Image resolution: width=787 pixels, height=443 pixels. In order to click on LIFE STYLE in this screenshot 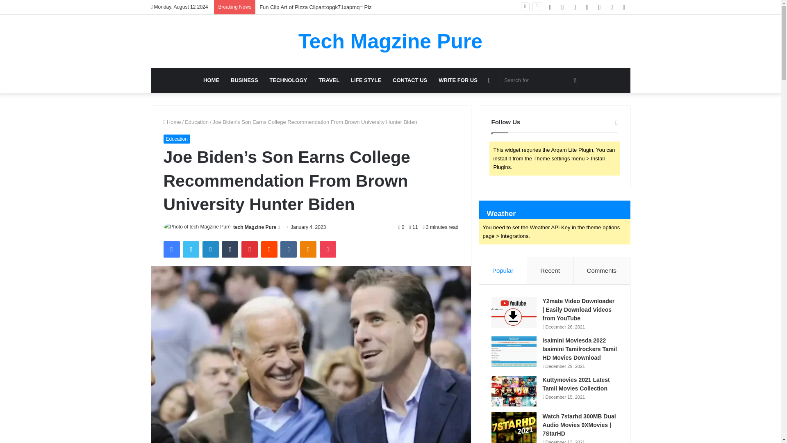, I will do `click(366, 80)`.